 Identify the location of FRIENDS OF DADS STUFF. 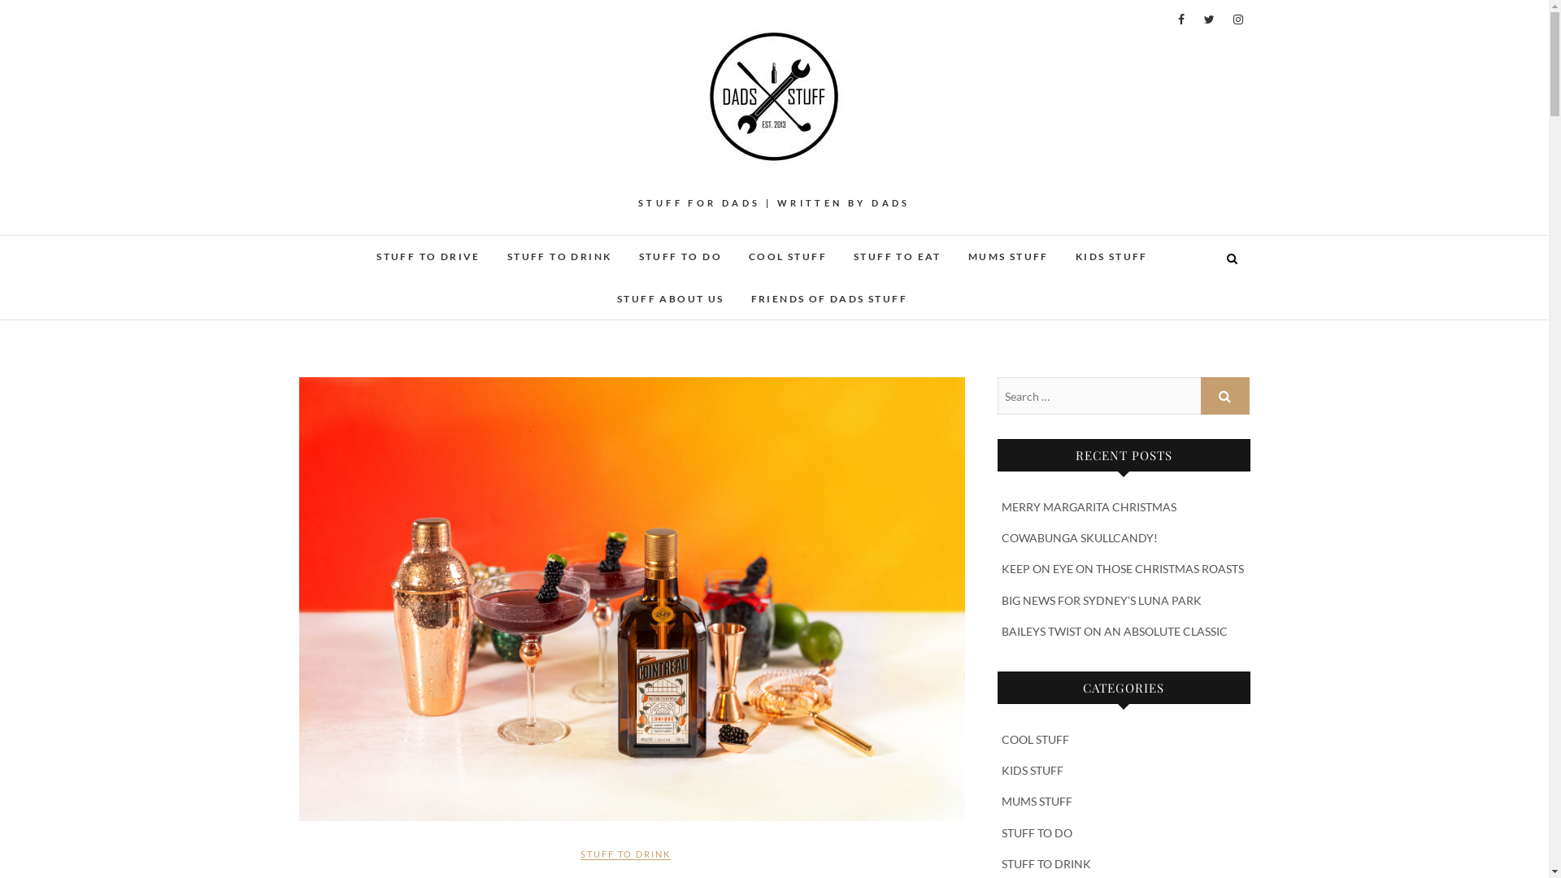
(829, 299).